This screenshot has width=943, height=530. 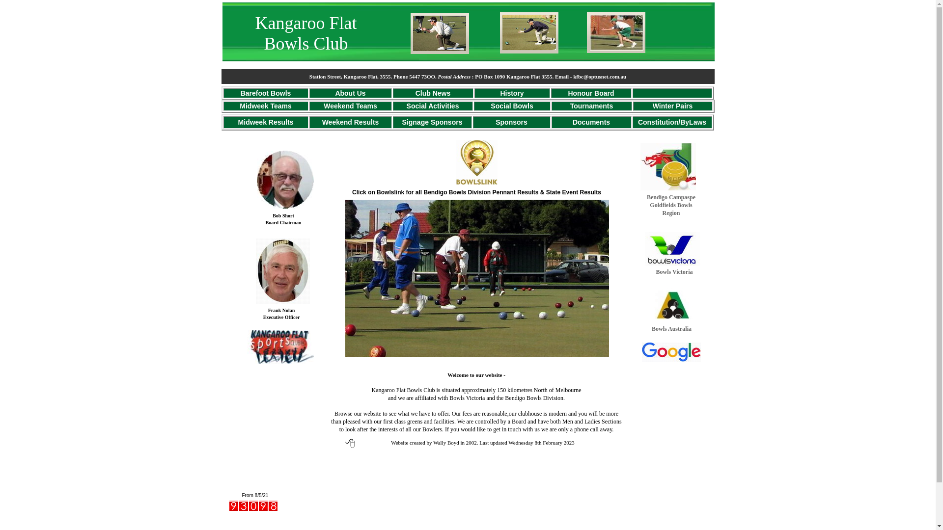 I want to click on Club News, so click(x=433, y=92).